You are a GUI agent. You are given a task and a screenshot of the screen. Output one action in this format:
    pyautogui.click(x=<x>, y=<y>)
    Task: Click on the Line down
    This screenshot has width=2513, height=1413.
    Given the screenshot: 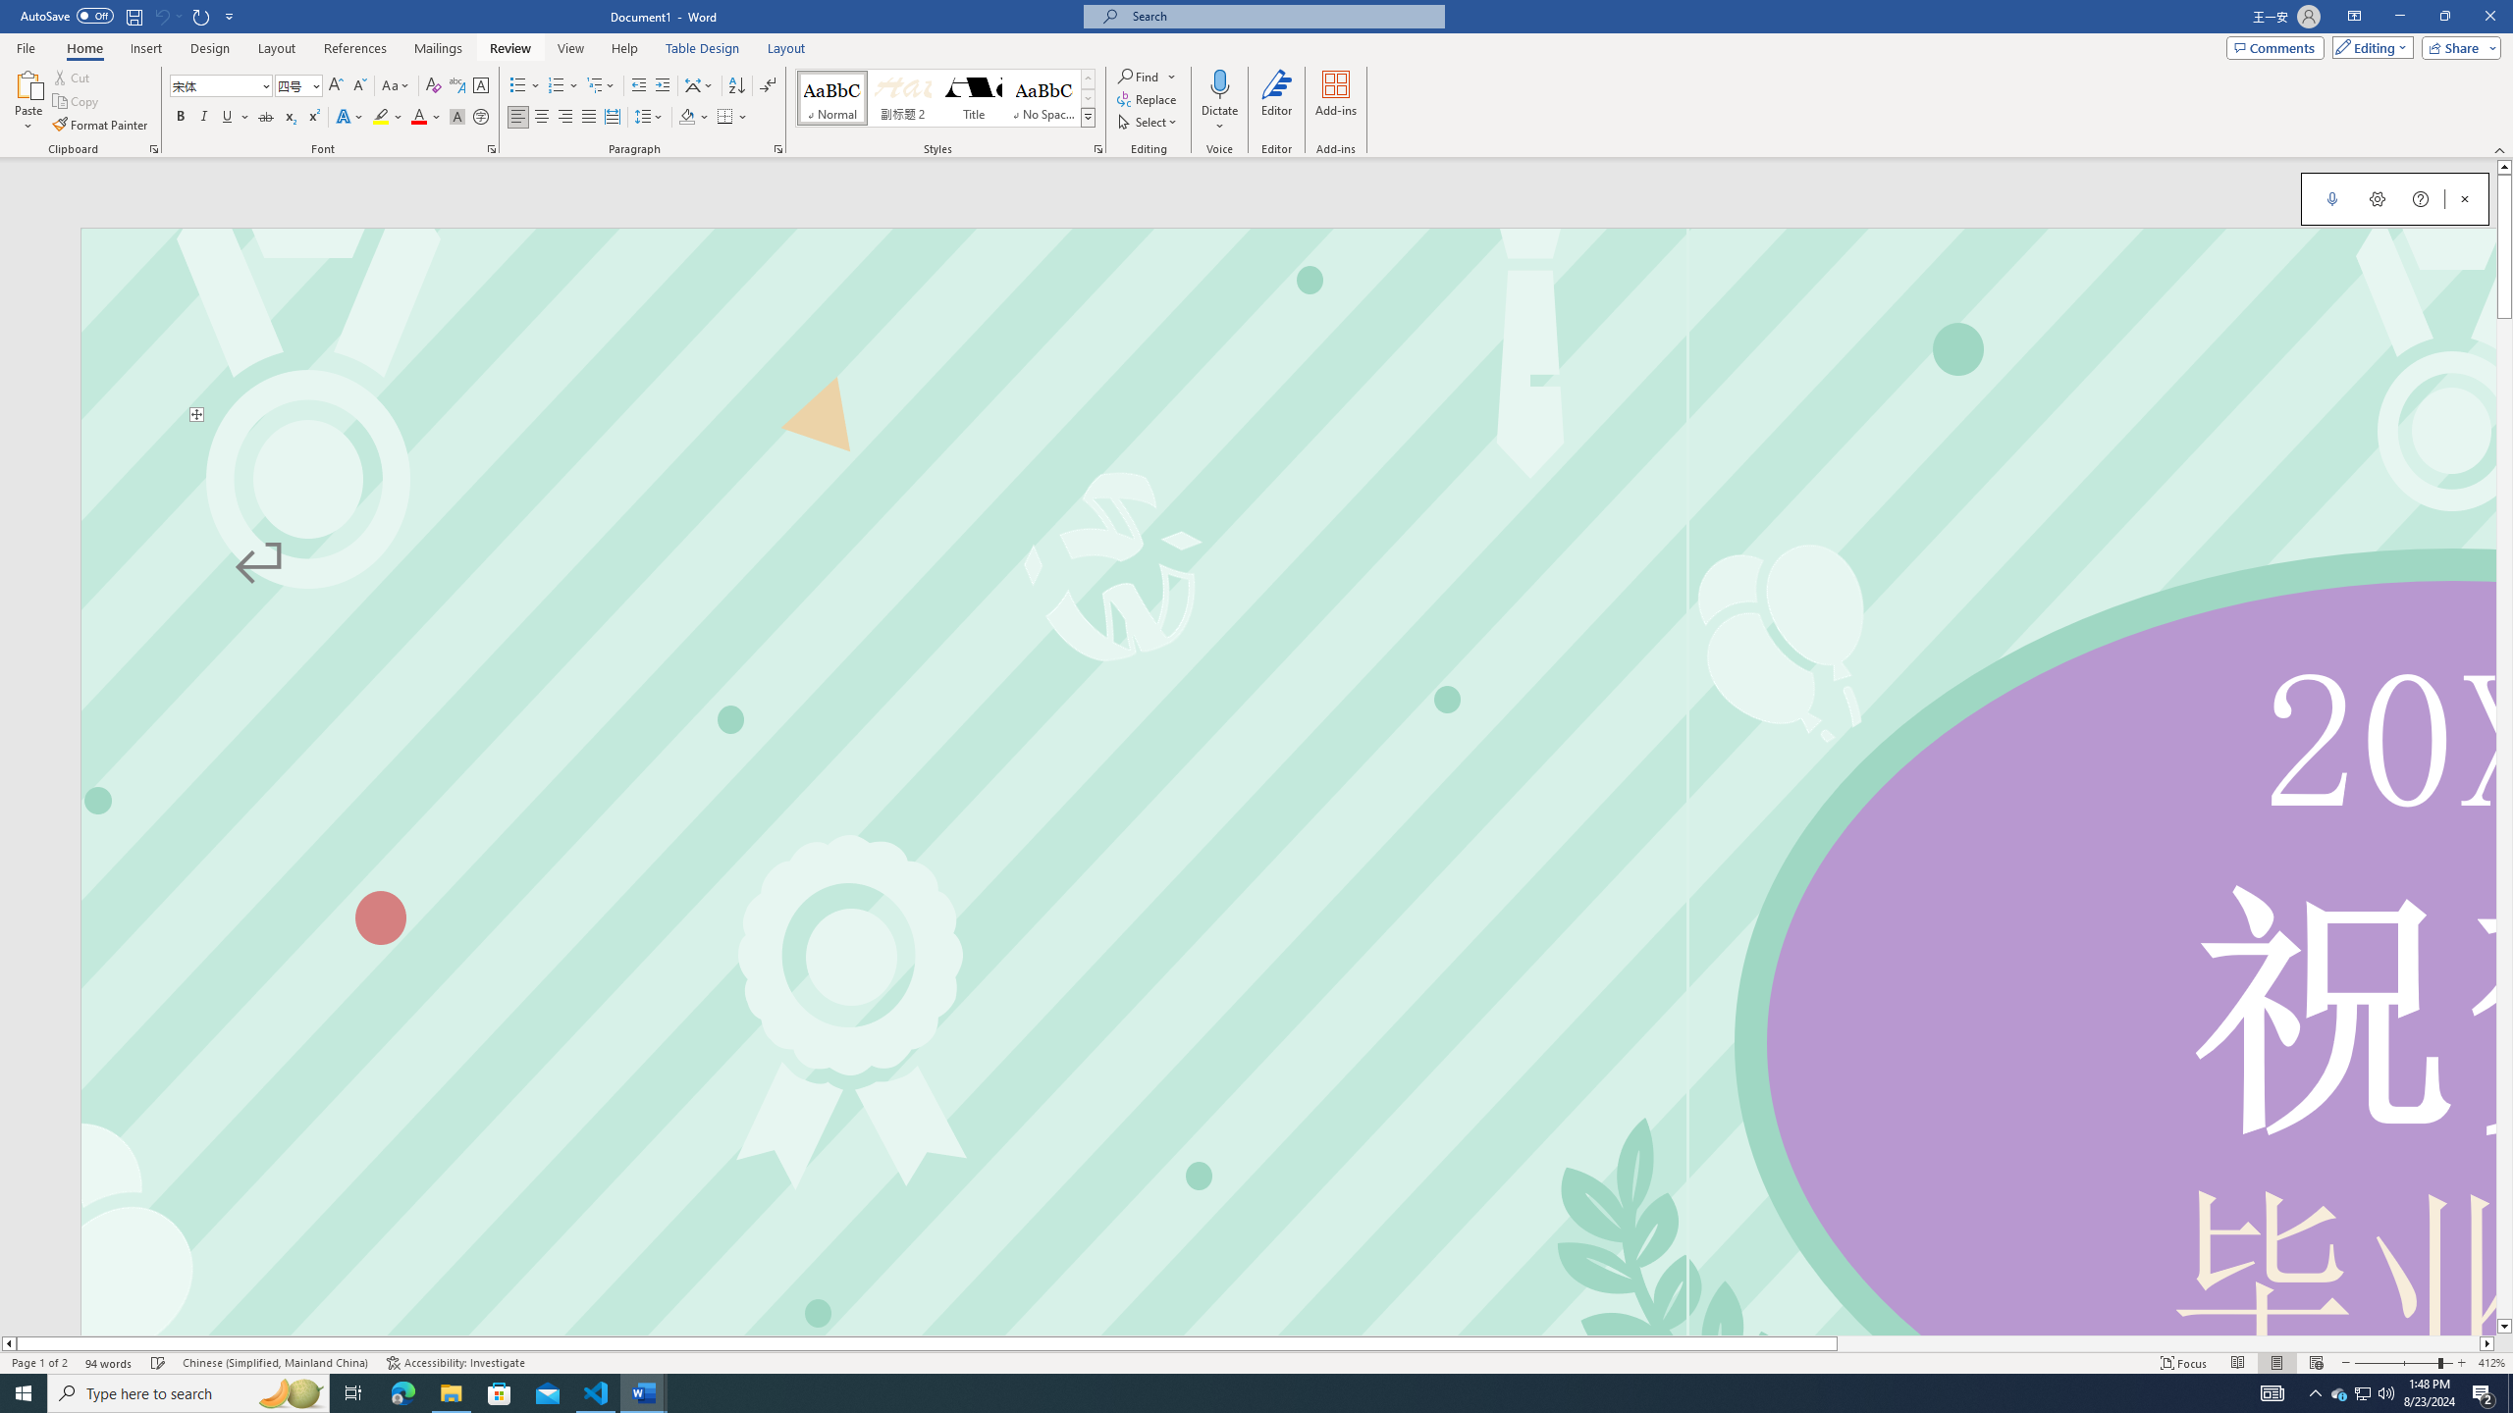 What is the action you would take?
    pyautogui.click(x=2504, y=1327)
    